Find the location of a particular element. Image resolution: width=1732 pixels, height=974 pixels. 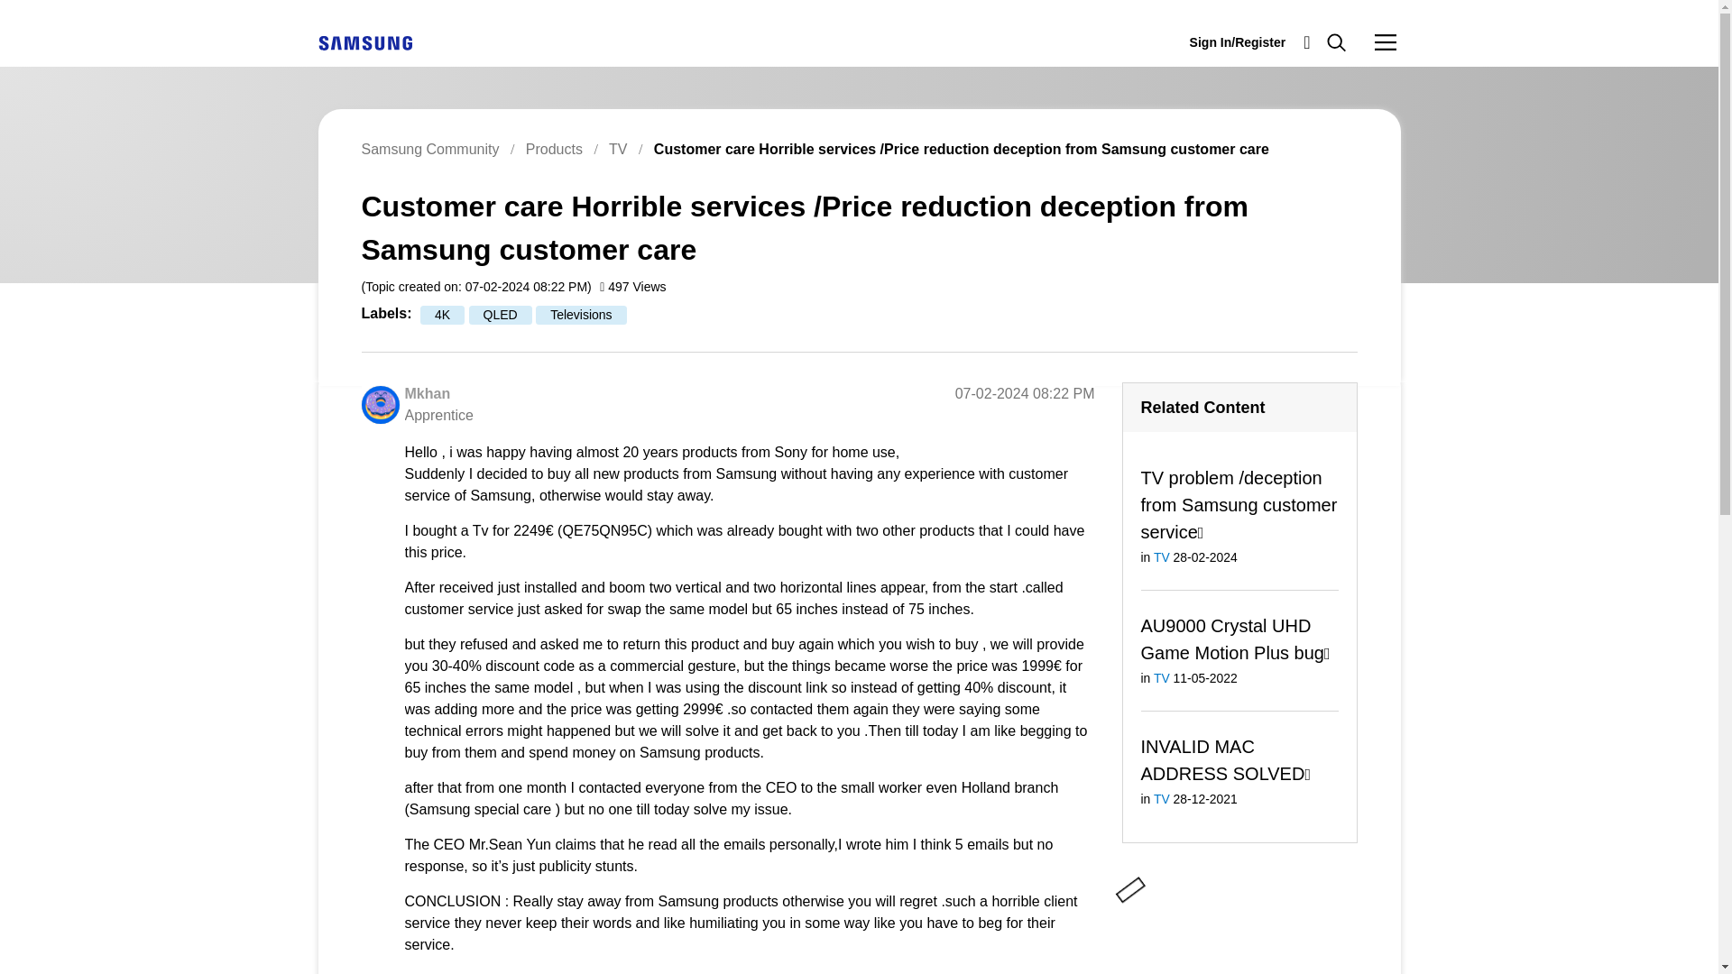

English is located at coordinates (364, 41).